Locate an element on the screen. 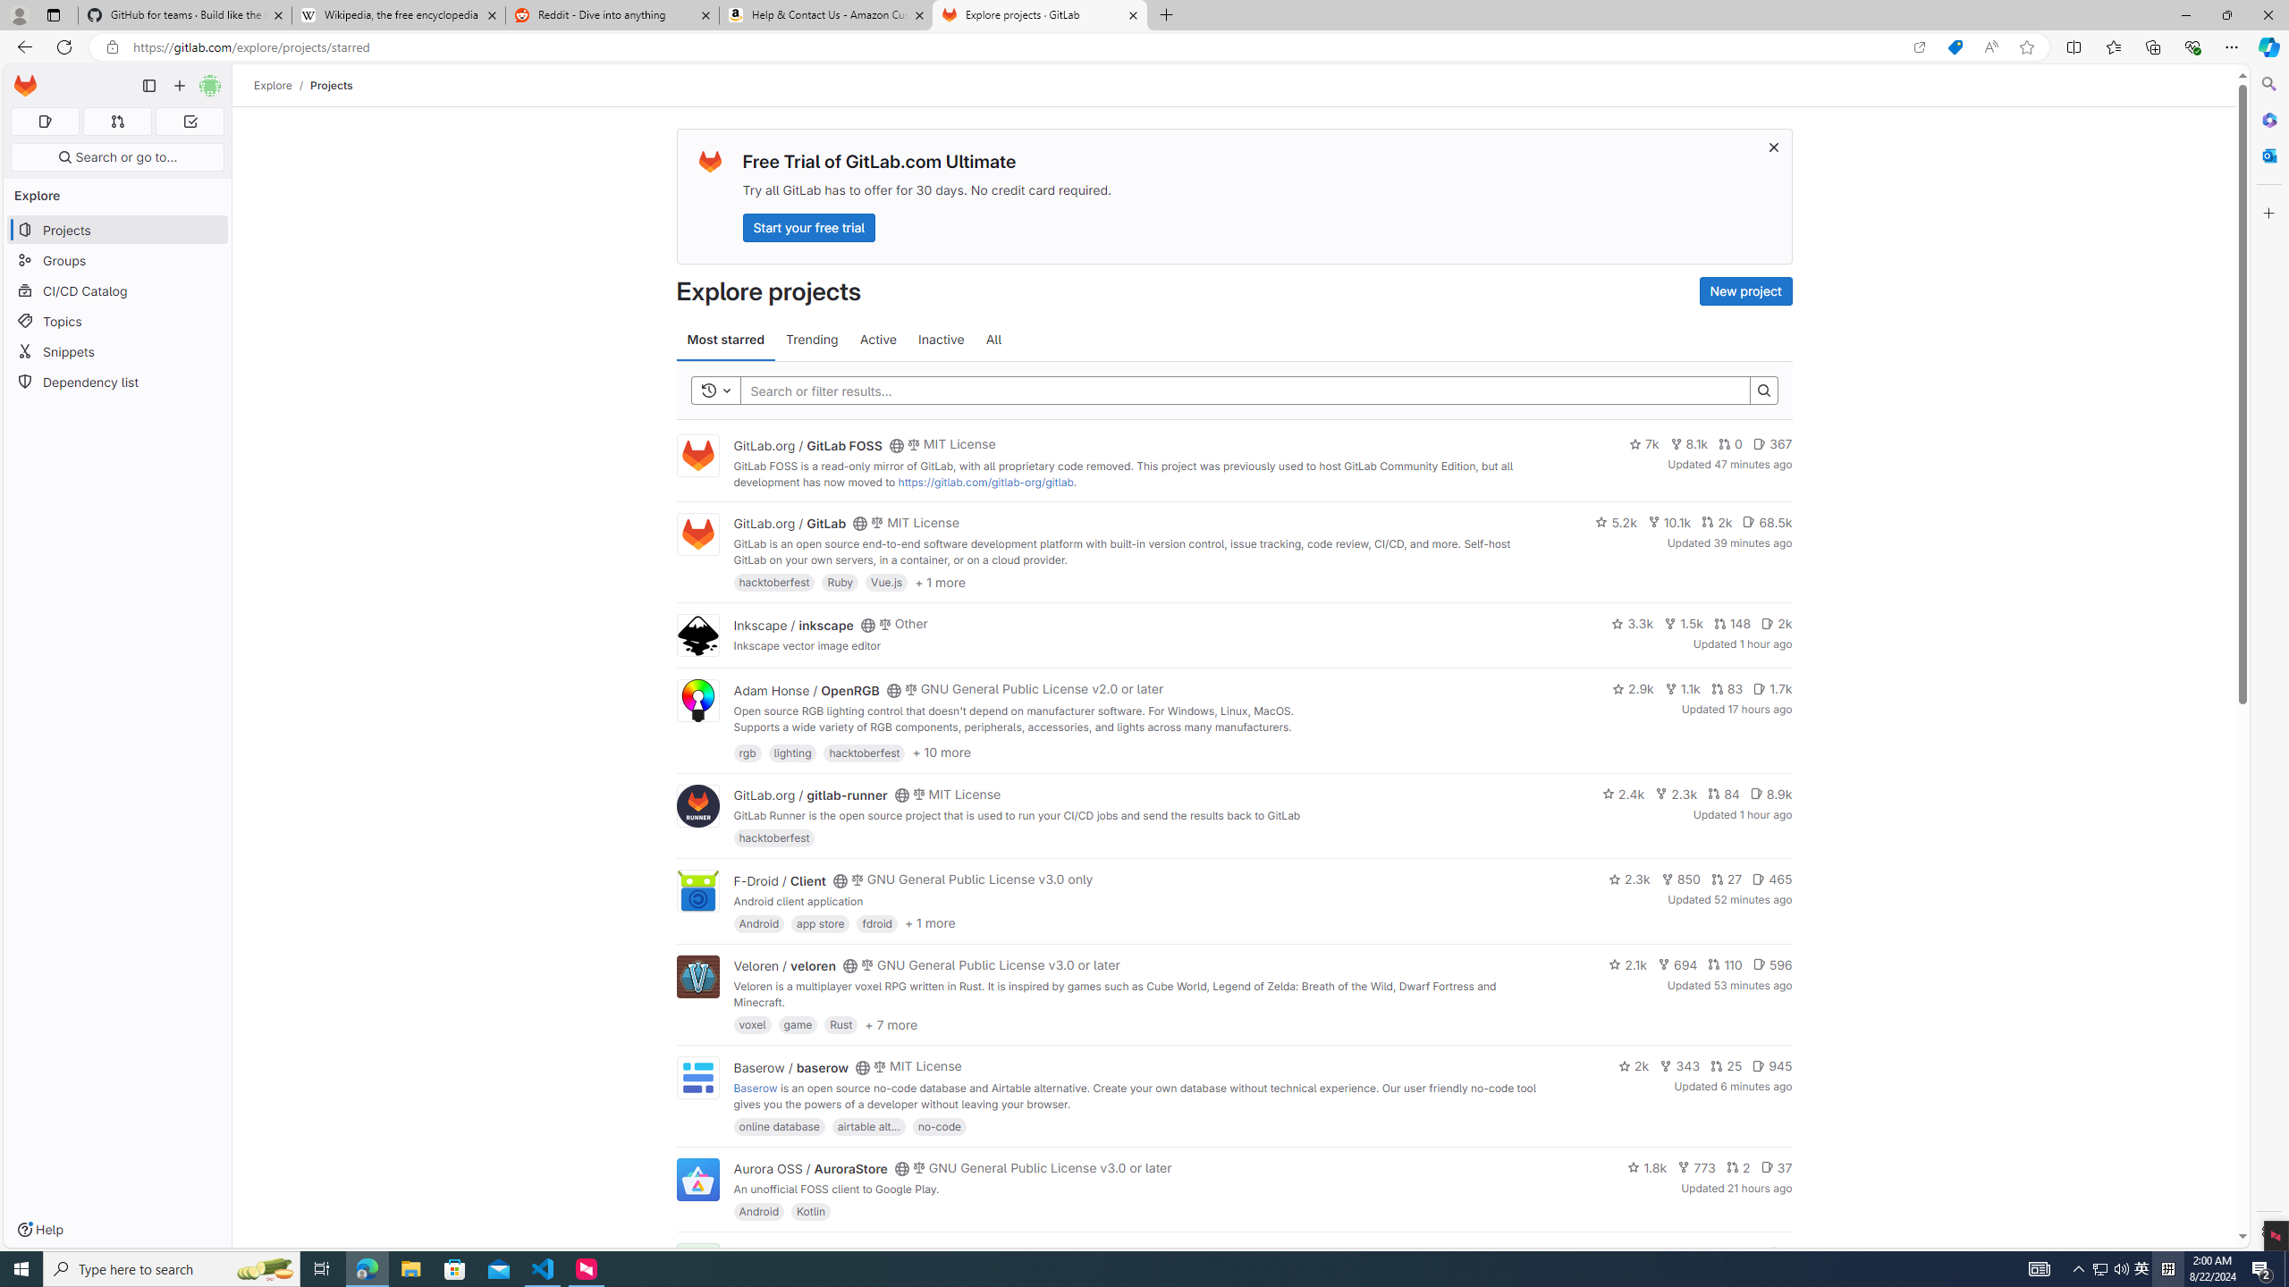 The image size is (2289, 1287). New project is located at coordinates (1745, 291).